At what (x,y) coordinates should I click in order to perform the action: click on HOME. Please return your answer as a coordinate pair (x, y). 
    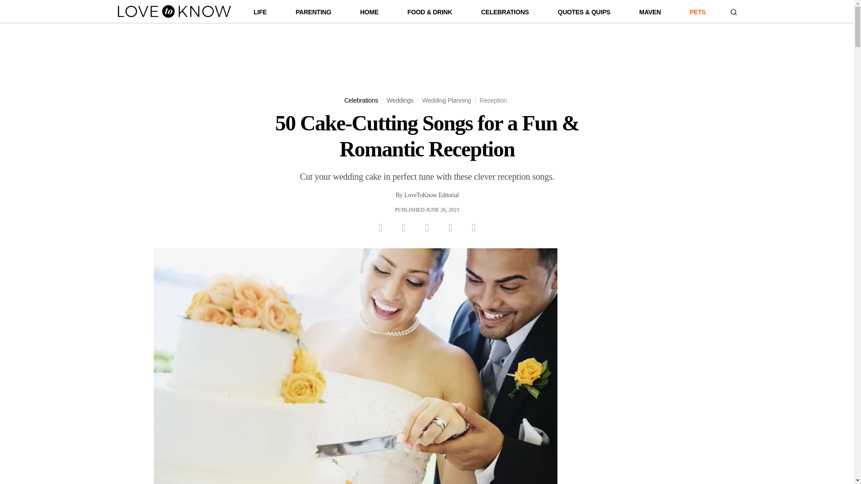
    Looking at the image, I should click on (369, 14).